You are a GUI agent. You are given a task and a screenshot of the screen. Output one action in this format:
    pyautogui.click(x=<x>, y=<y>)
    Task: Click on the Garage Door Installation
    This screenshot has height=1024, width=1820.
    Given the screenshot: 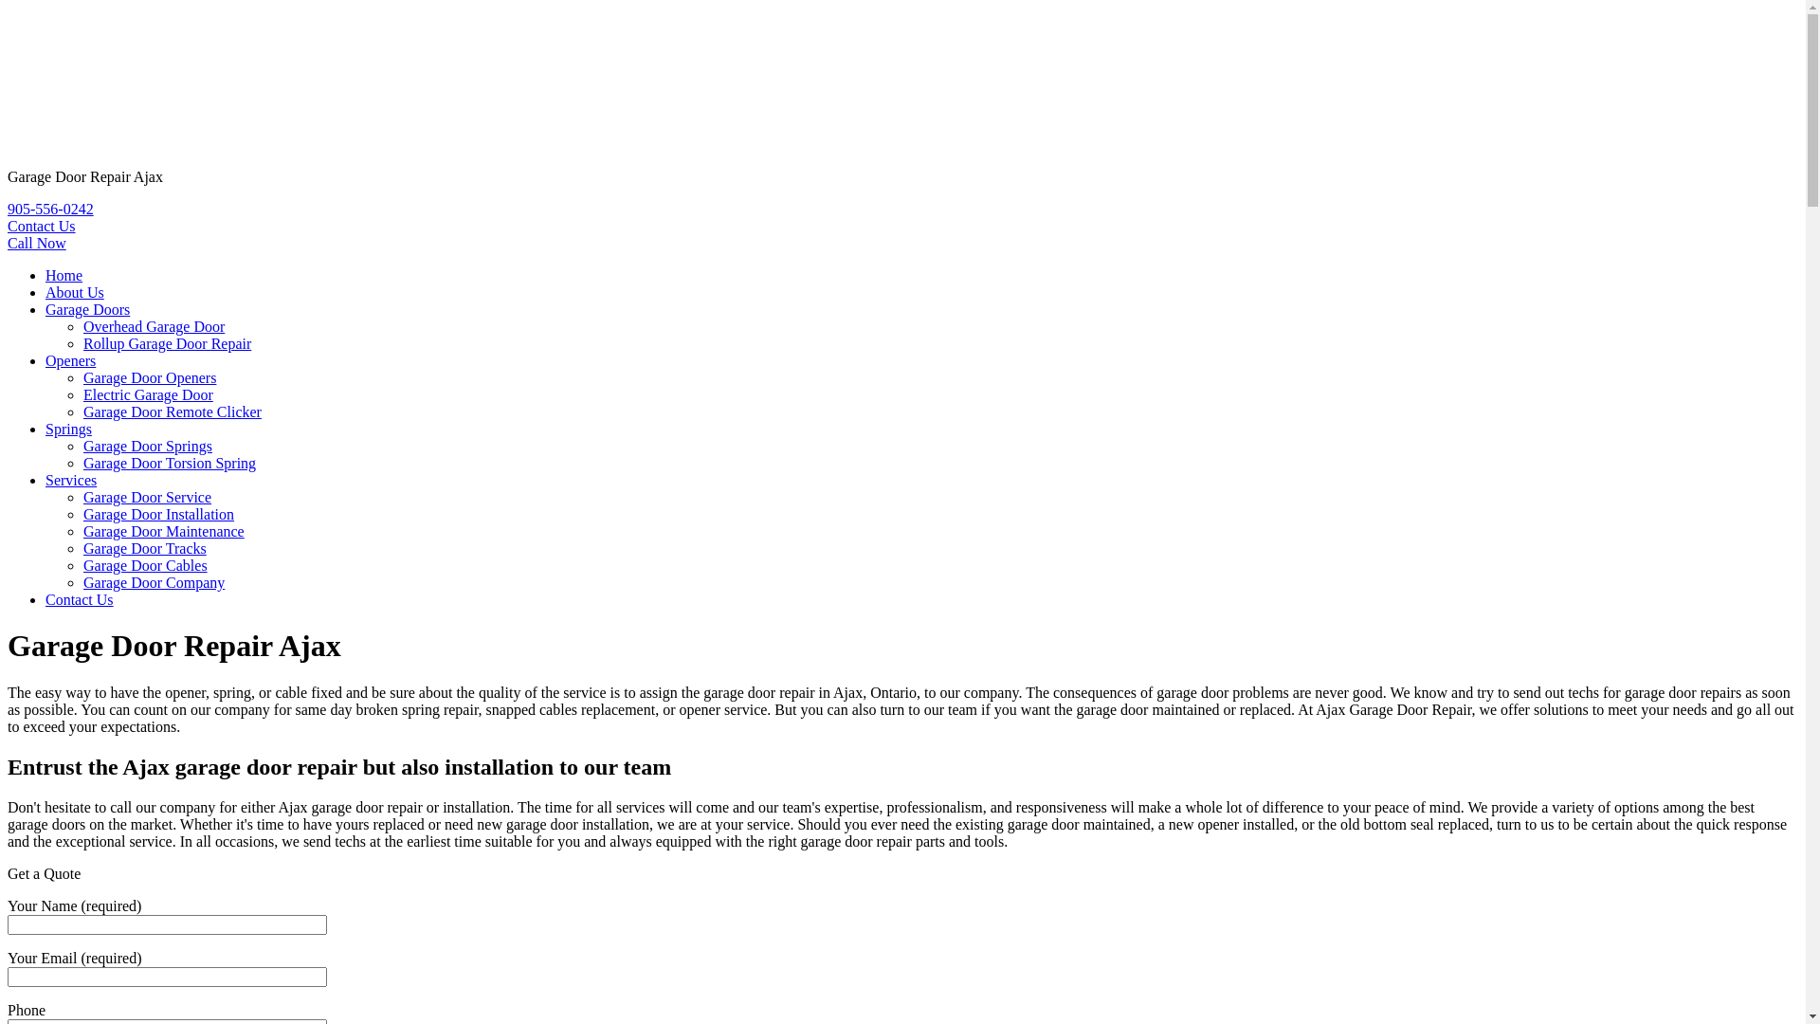 What is the action you would take?
    pyautogui.click(x=158, y=514)
    